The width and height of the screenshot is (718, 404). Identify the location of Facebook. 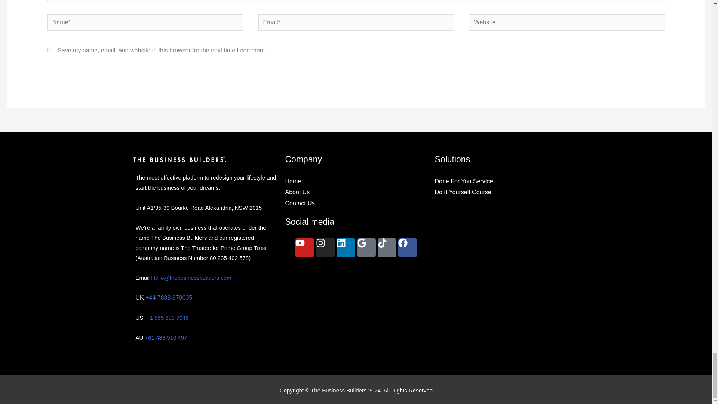
(408, 248).